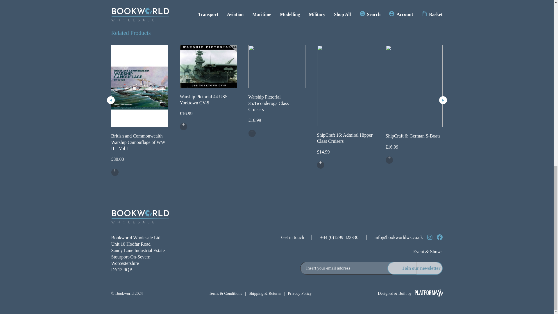 This screenshot has width=558, height=314. Describe the element at coordinates (415, 268) in the screenshot. I see `Join our newsletter` at that location.